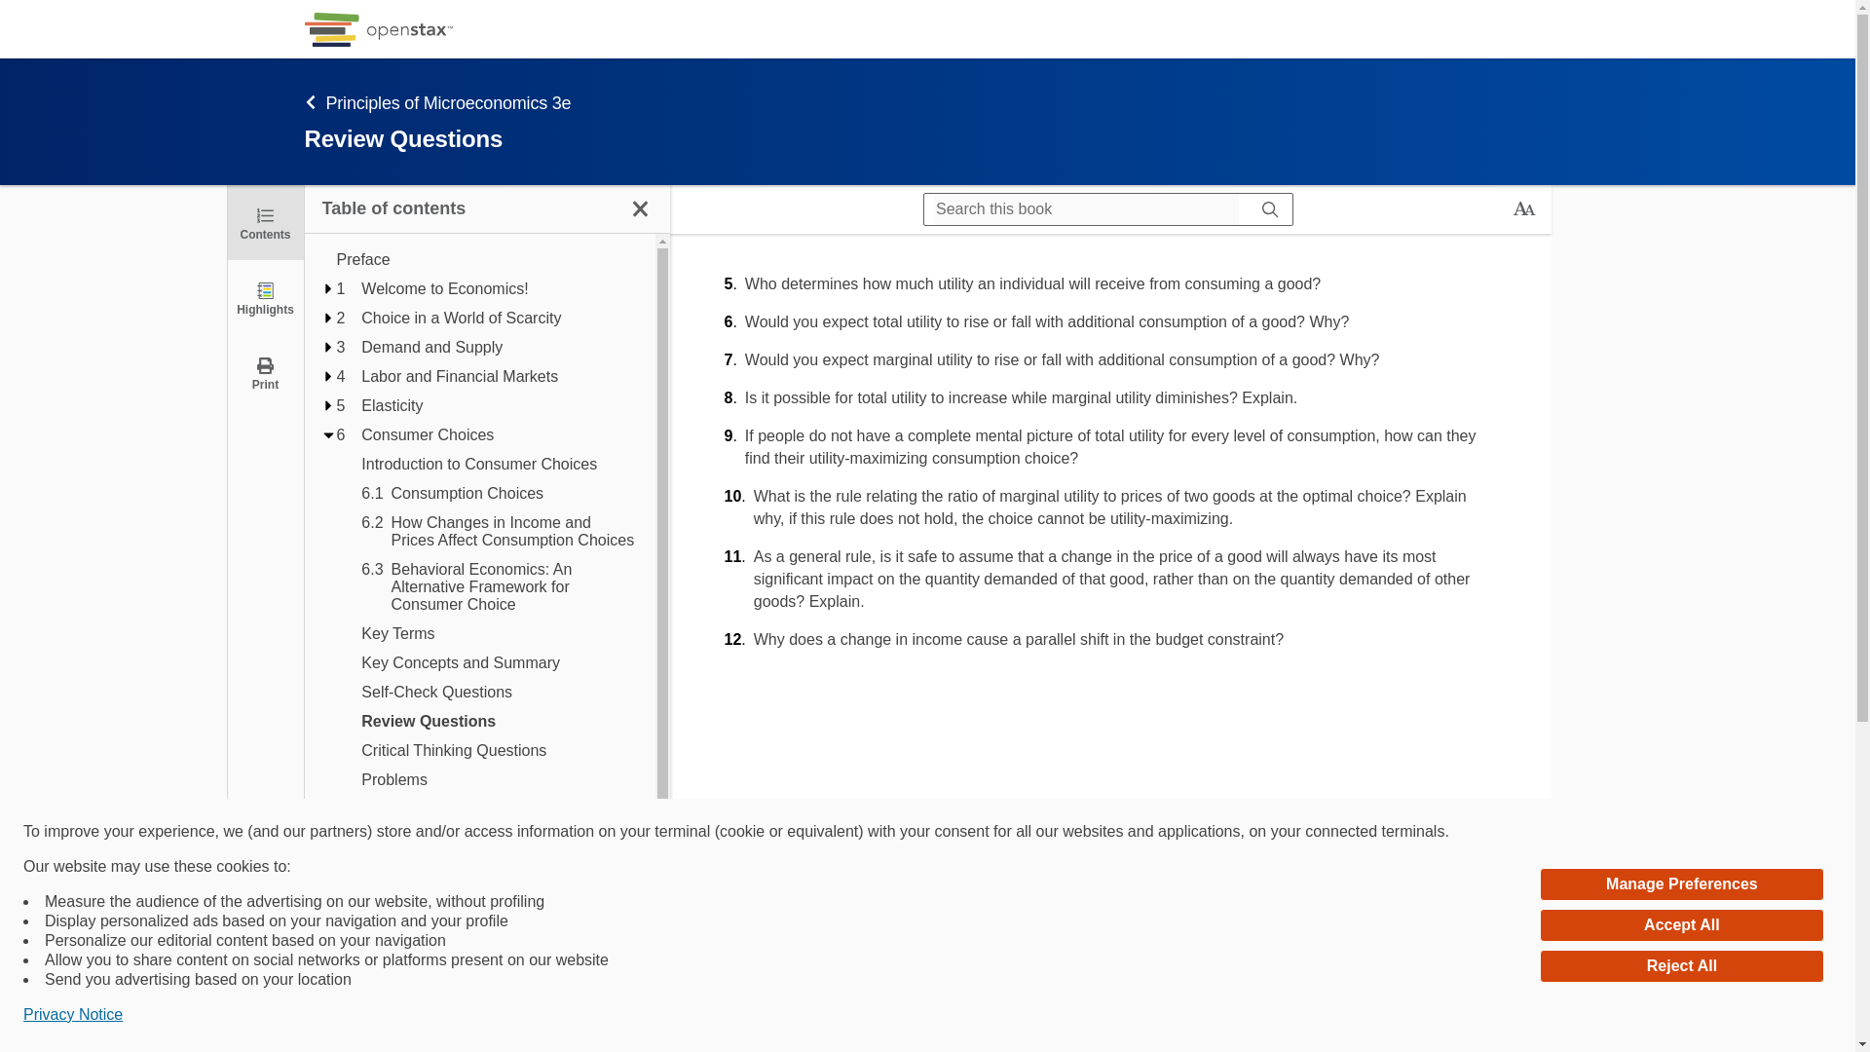  Describe the element at coordinates (265, 297) in the screenshot. I see `Highlights` at that location.